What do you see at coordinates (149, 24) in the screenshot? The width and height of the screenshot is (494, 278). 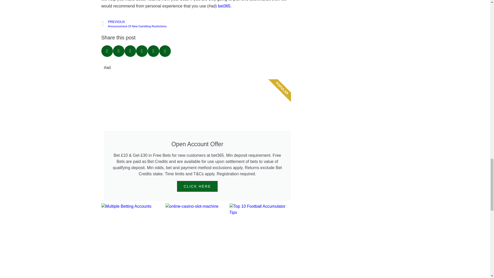 I see `bet365` at bounding box center [149, 24].